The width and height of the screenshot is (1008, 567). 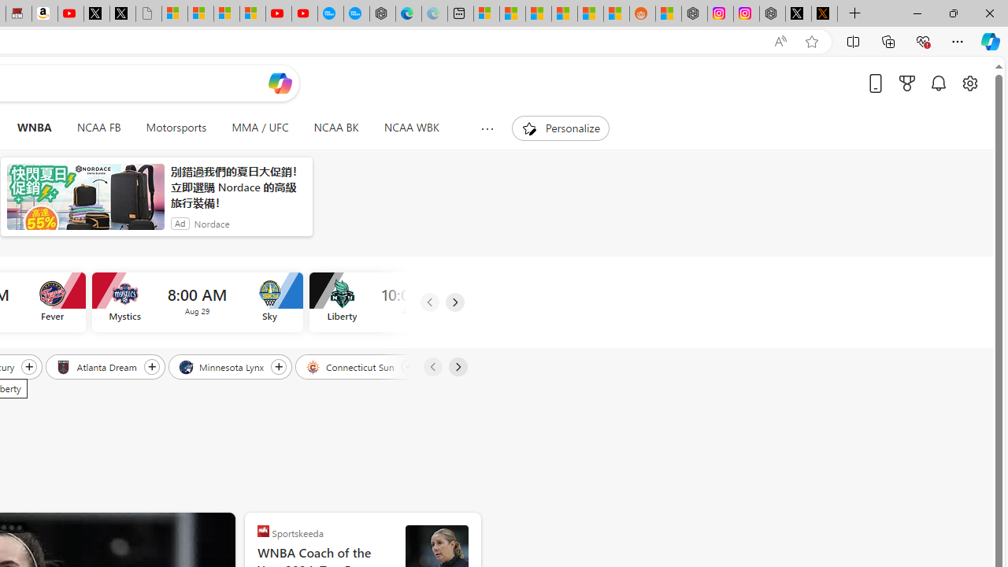 I want to click on Connecticut Sun, so click(x=351, y=366).